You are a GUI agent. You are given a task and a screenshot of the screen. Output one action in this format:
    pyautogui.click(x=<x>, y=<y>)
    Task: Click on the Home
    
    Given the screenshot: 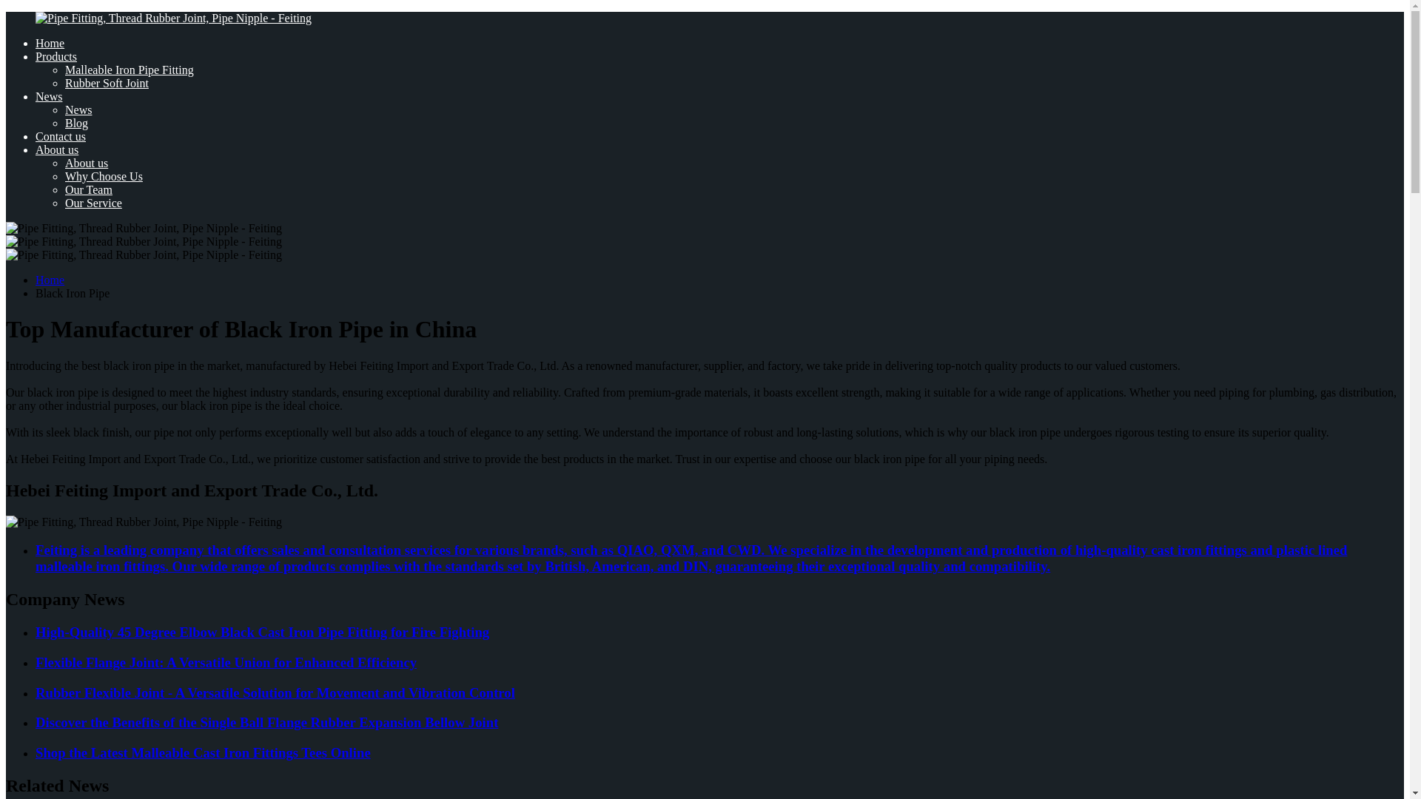 What is the action you would take?
    pyautogui.click(x=50, y=43)
    